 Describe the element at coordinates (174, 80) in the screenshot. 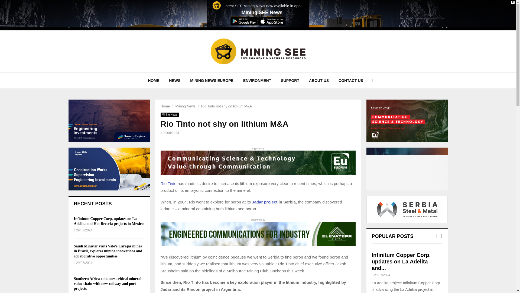

I see `NEWS` at that location.